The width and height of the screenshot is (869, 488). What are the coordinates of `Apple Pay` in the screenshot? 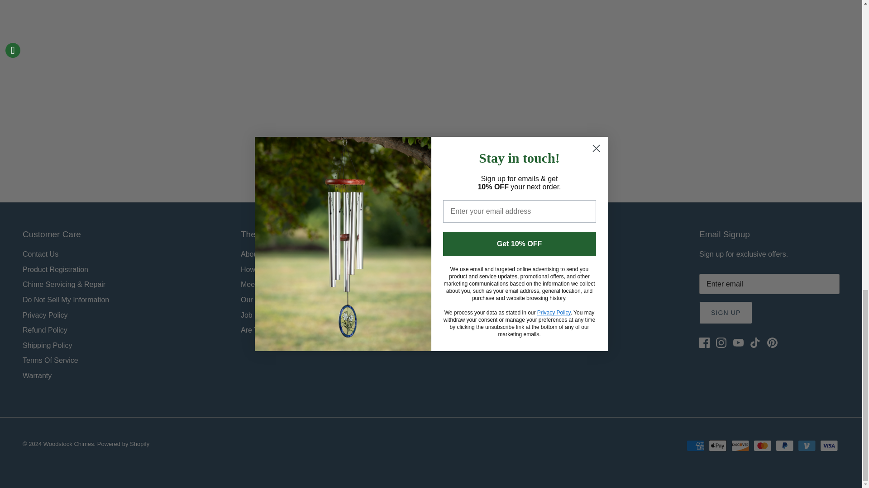 It's located at (718, 446).